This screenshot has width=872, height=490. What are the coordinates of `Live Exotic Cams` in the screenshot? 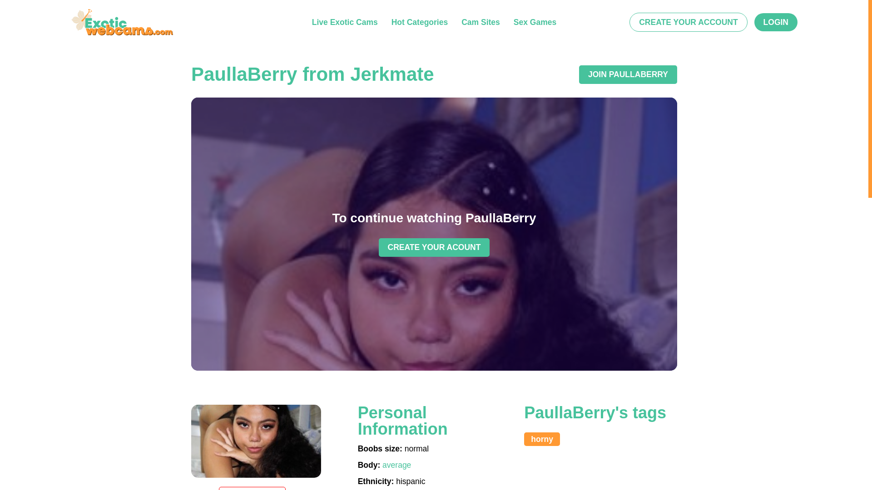 It's located at (345, 22).